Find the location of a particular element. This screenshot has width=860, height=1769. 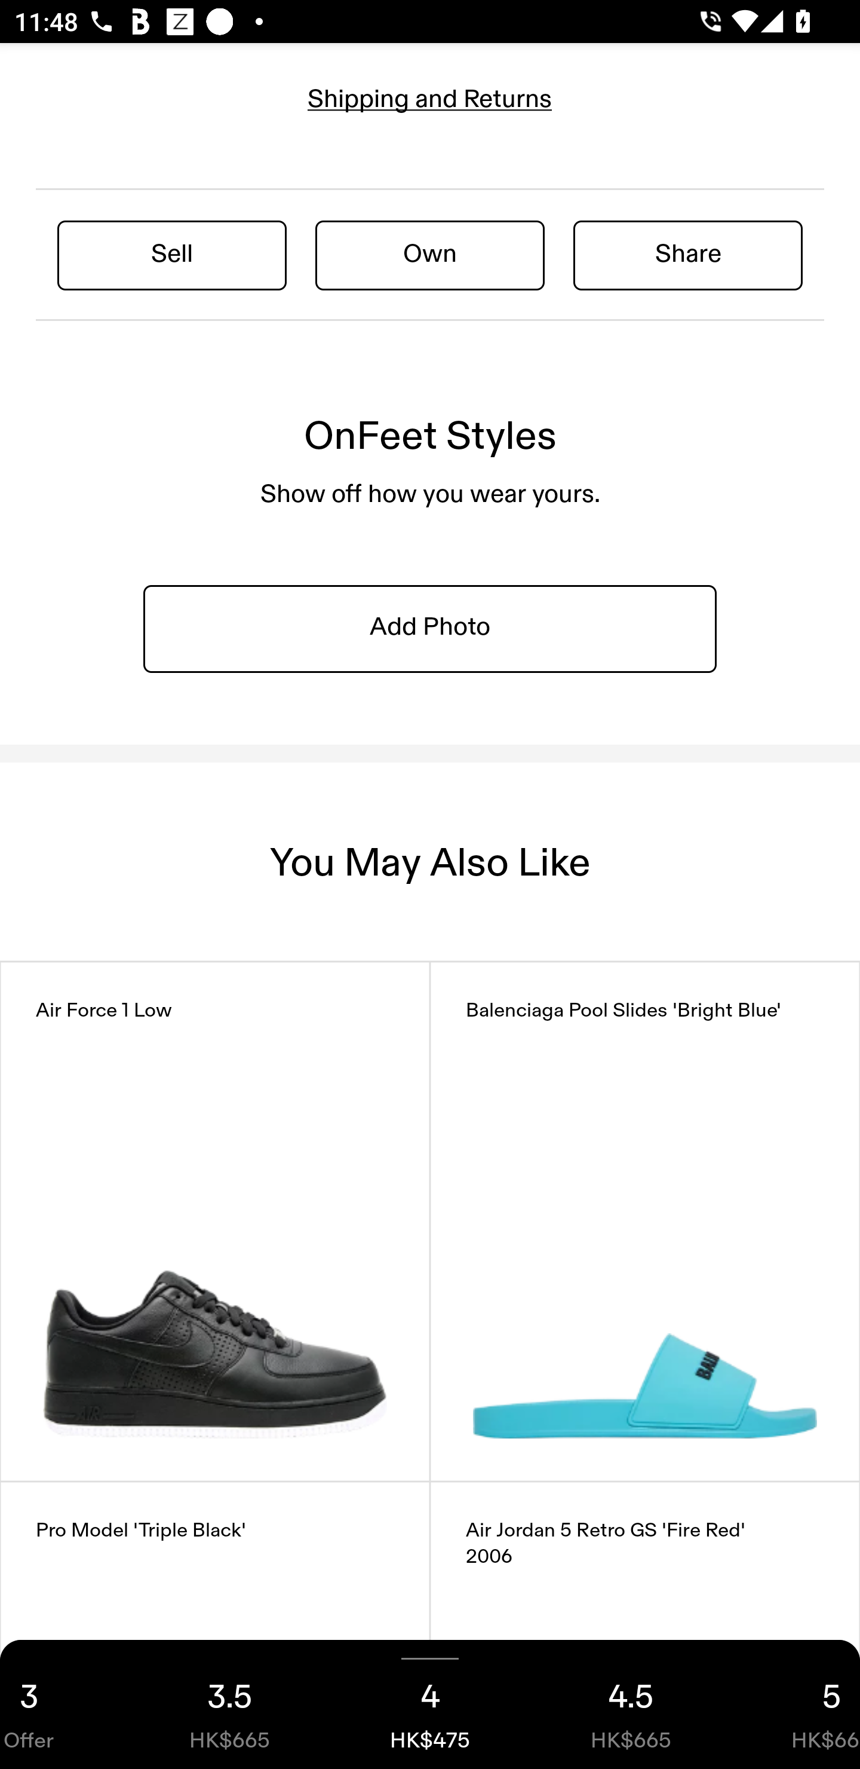

Sell is located at coordinates (172, 255).